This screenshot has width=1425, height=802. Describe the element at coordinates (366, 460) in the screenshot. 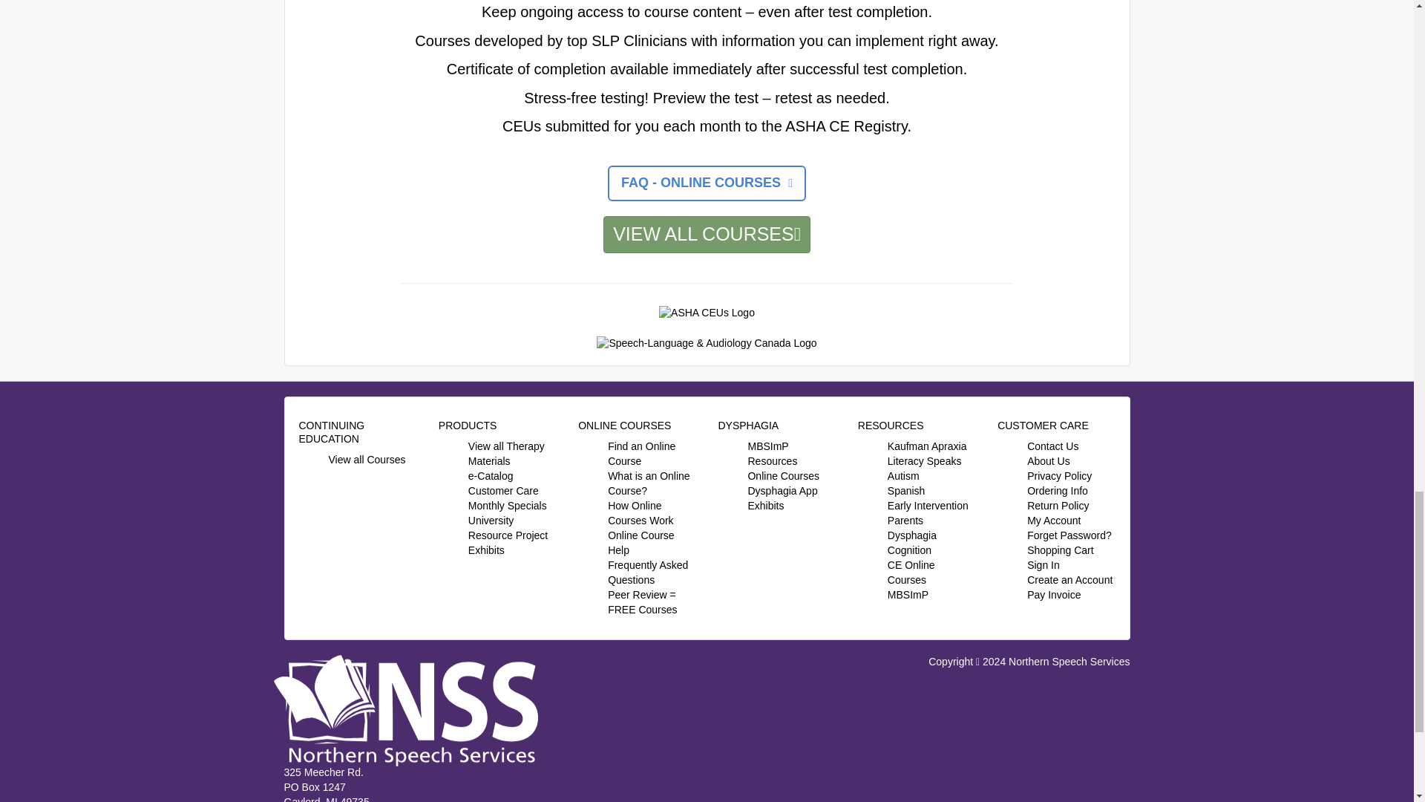

I see `View all Online Courses` at that location.